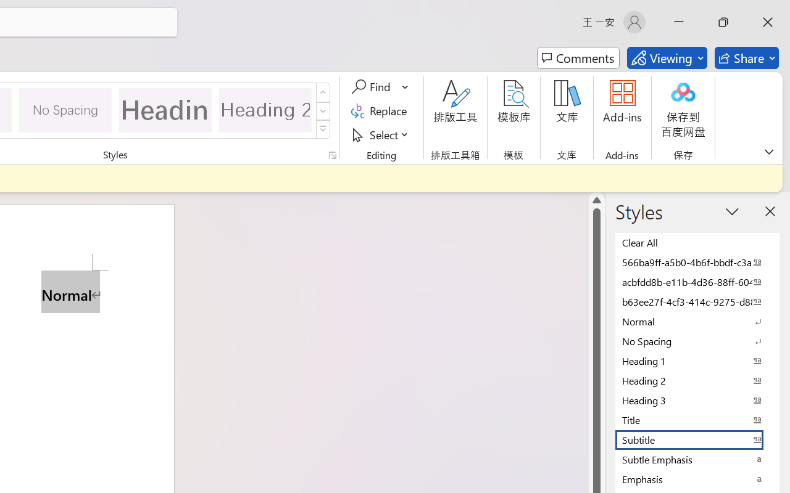  Describe the element at coordinates (381, 111) in the screenshot. I see `Replace...` at that location.